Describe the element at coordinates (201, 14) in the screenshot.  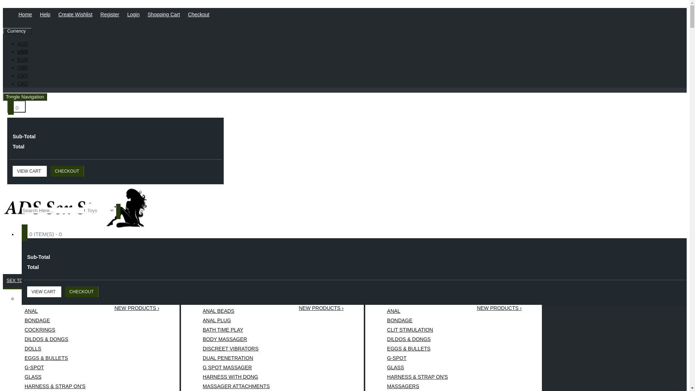
I see `Checkout` at that location.